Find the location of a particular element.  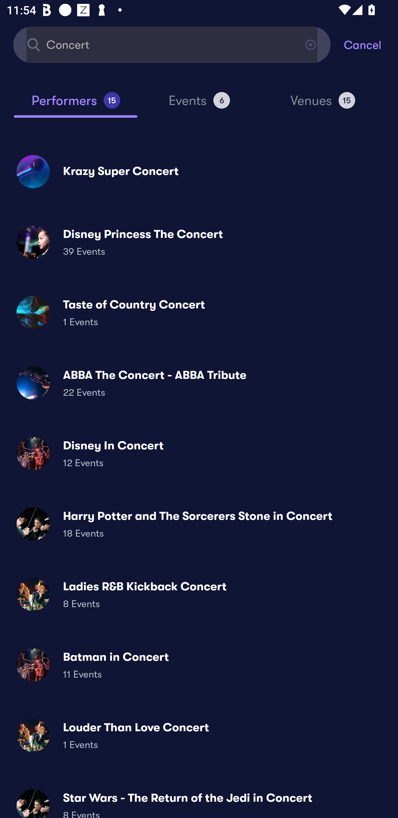

Concert Find is located at coordinates (172, 44).